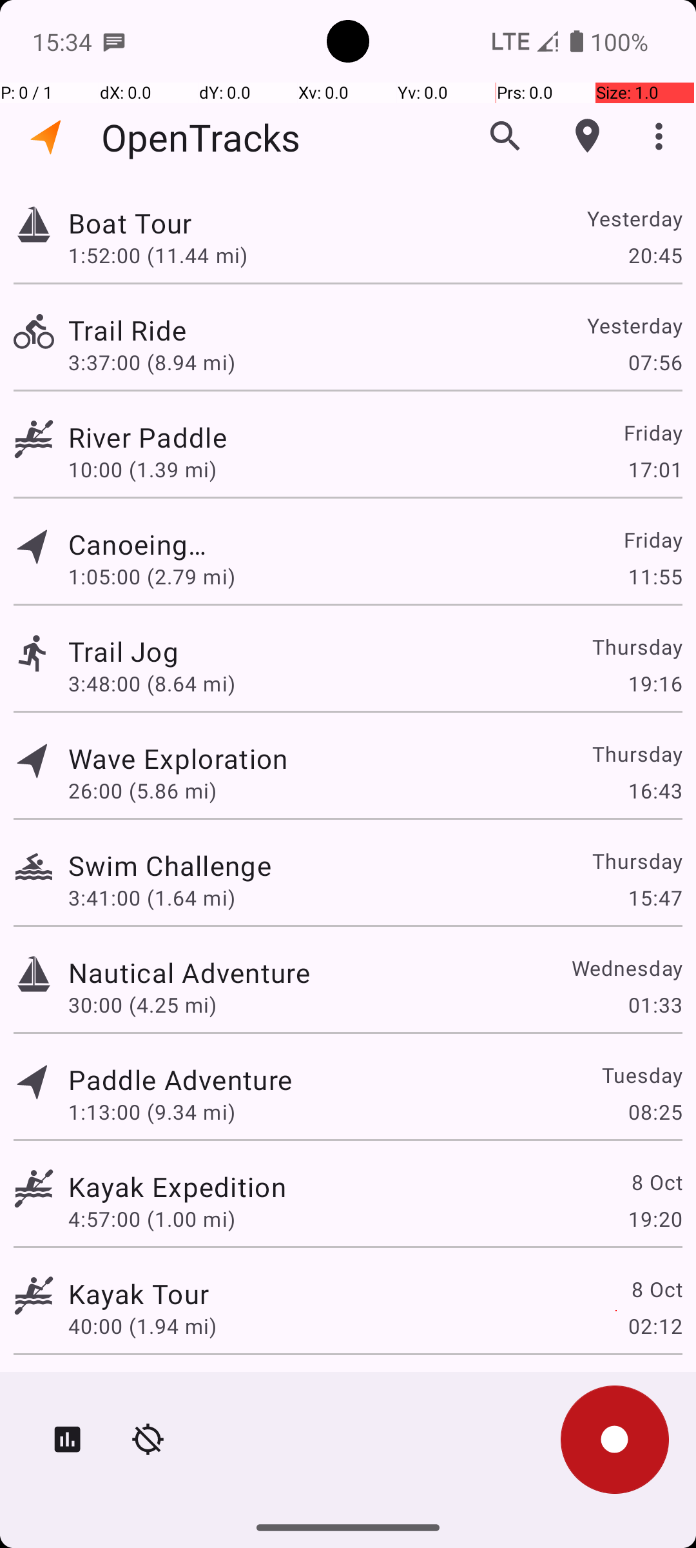 This screenshot has width=696, height=1548. I want to click on 3:48:00 (8.64 mi), so click(152, 684).